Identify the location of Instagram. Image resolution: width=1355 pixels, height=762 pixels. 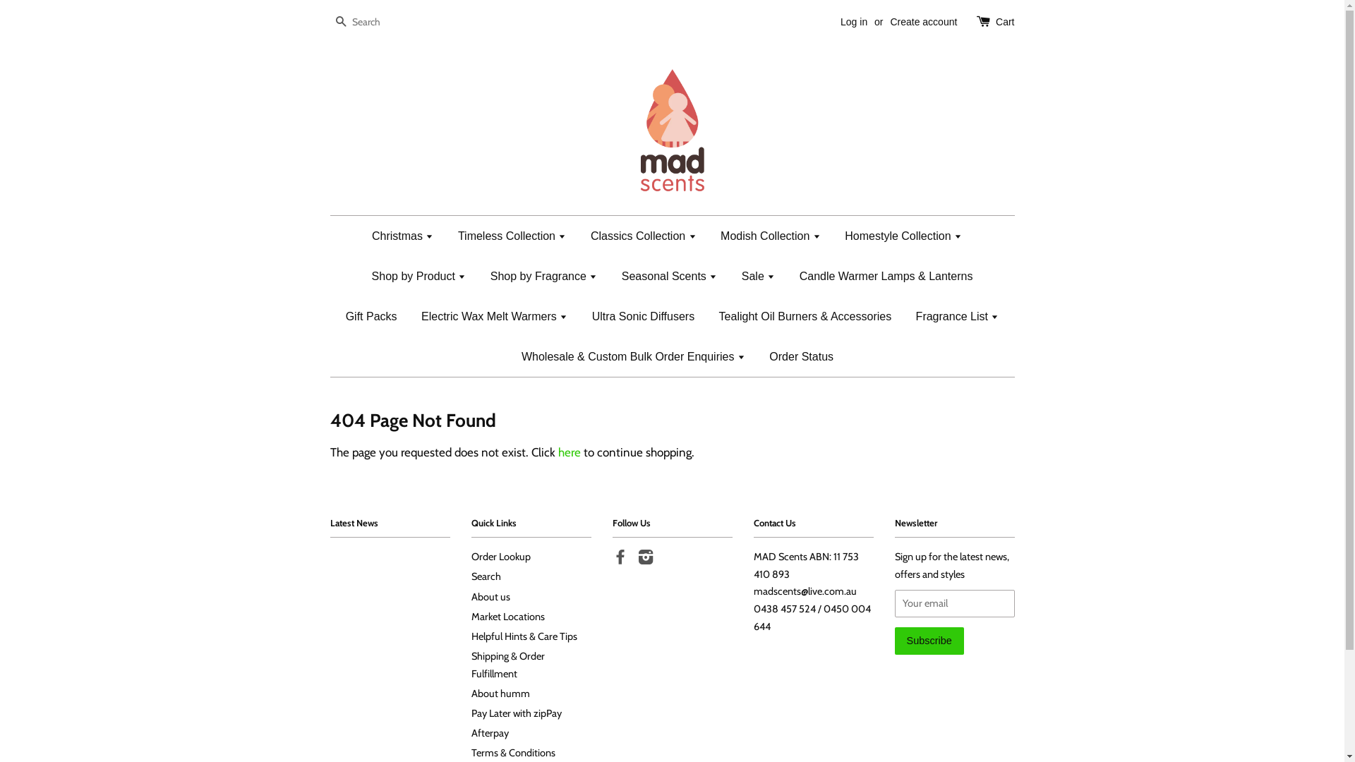
(646, 560).